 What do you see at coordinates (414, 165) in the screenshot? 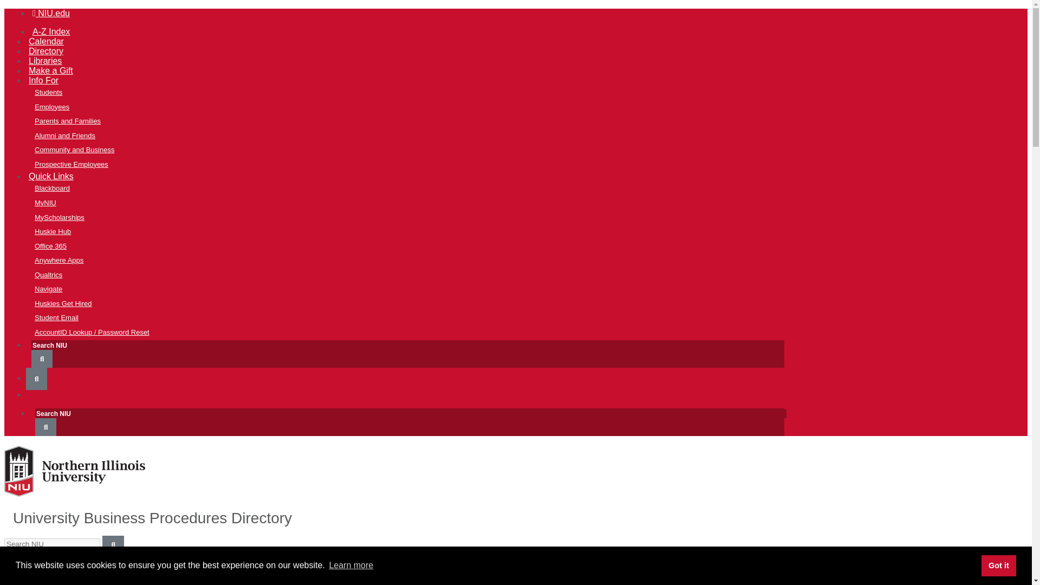
I see `Prospective Employees` at bounding box center [414, 165].